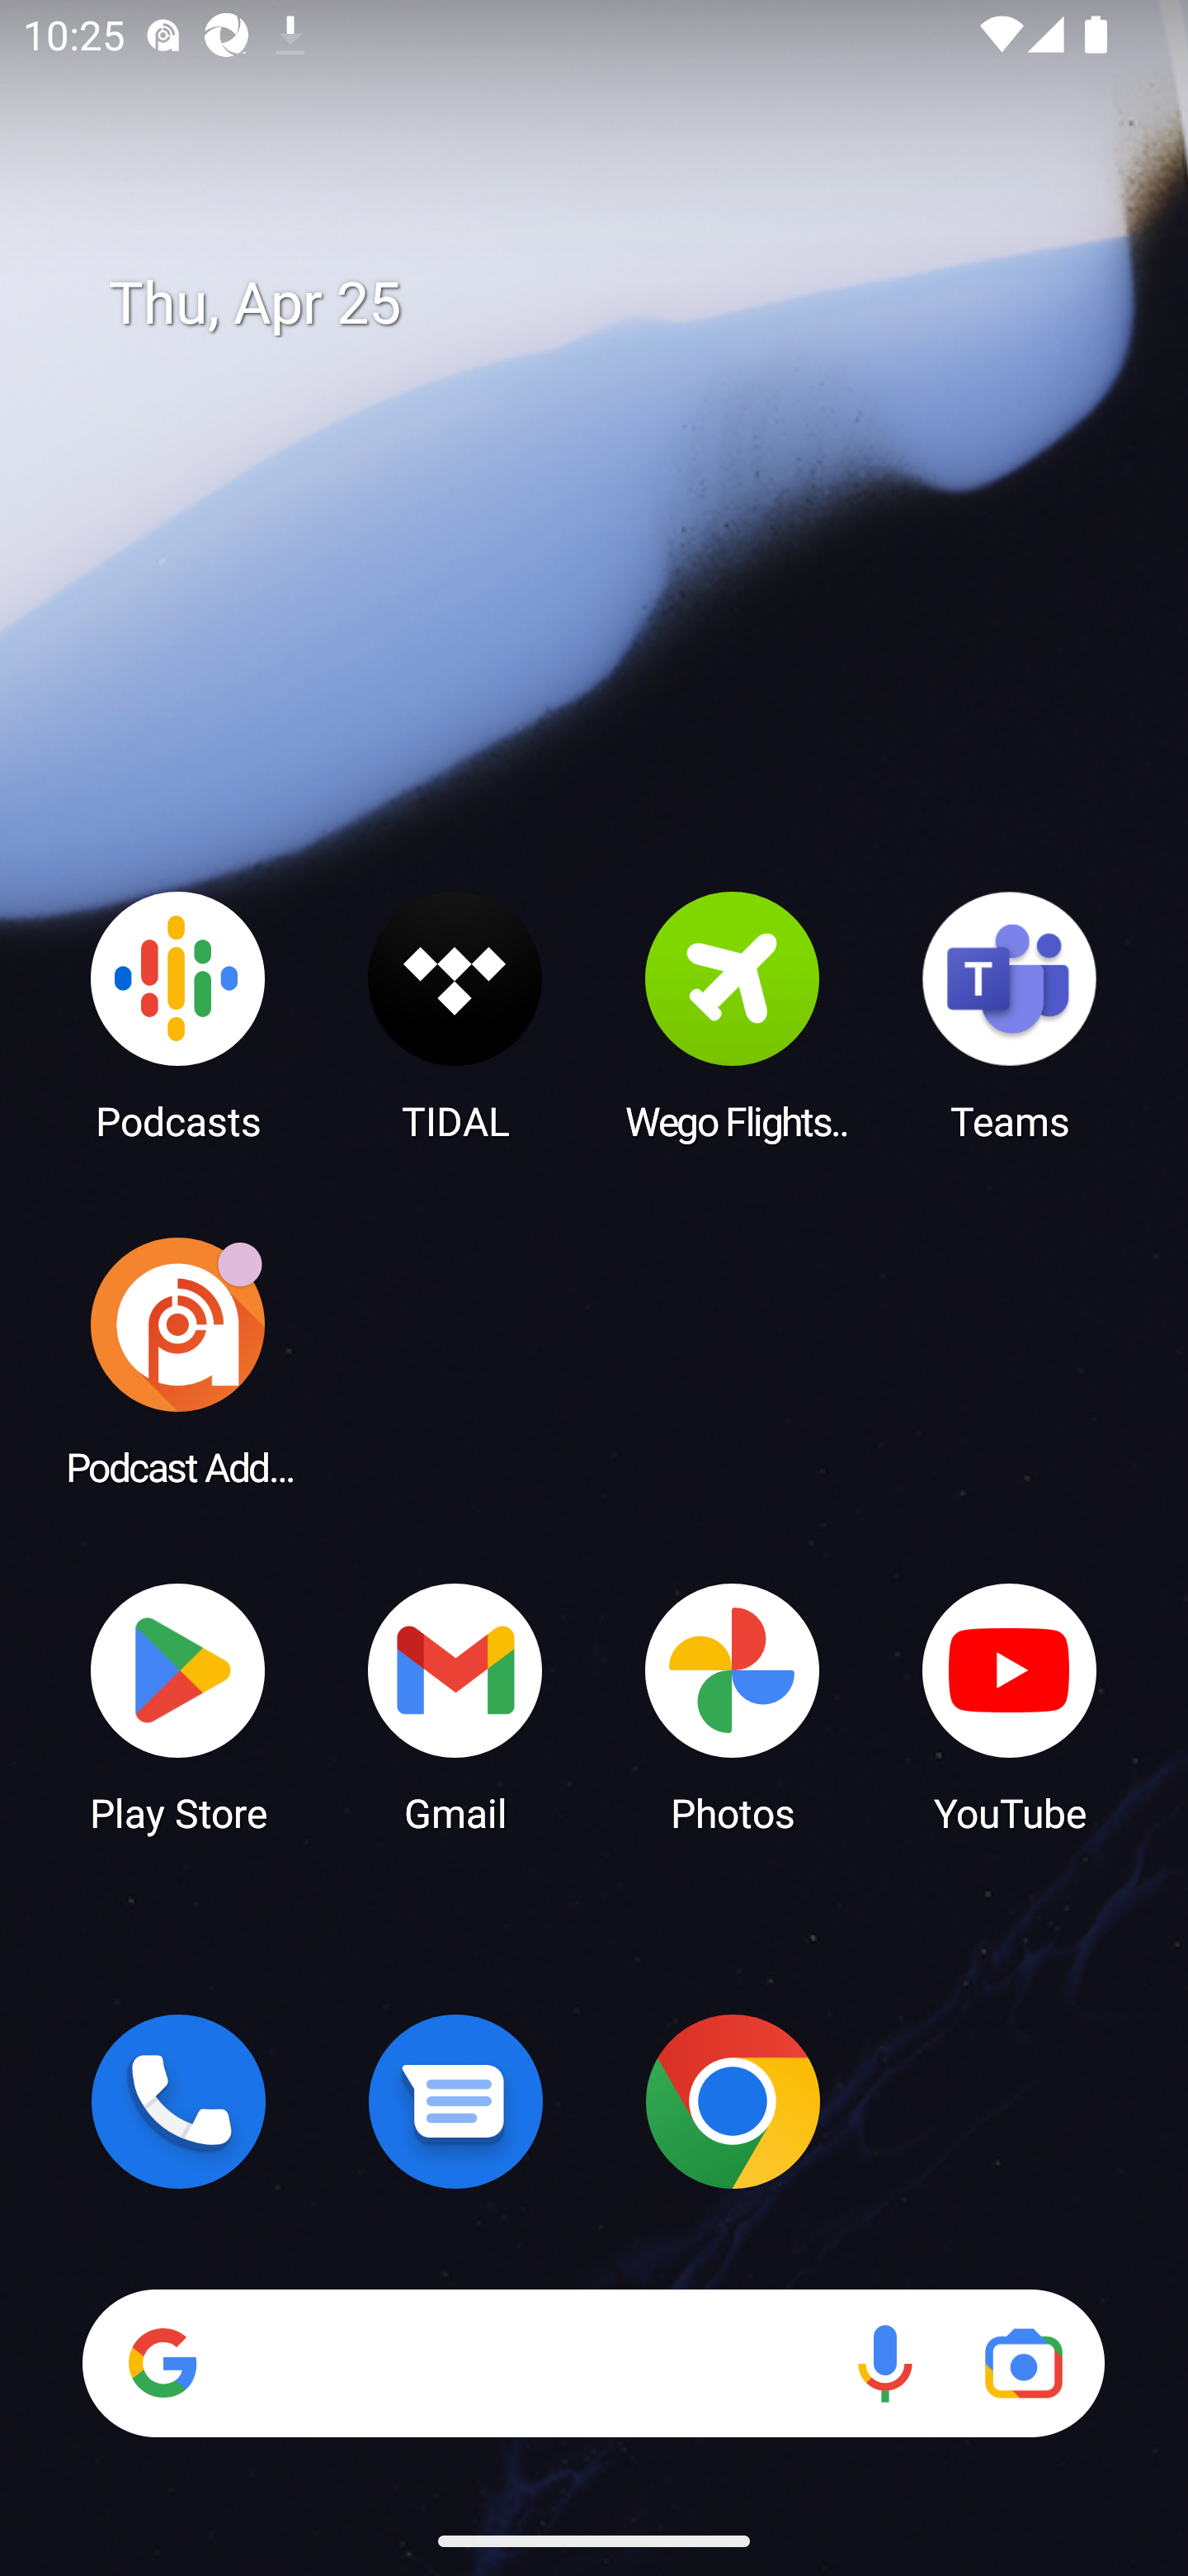 This screenshot has width=1188, height=2576. I want to click on Google Lens, so click(1023, 2363).